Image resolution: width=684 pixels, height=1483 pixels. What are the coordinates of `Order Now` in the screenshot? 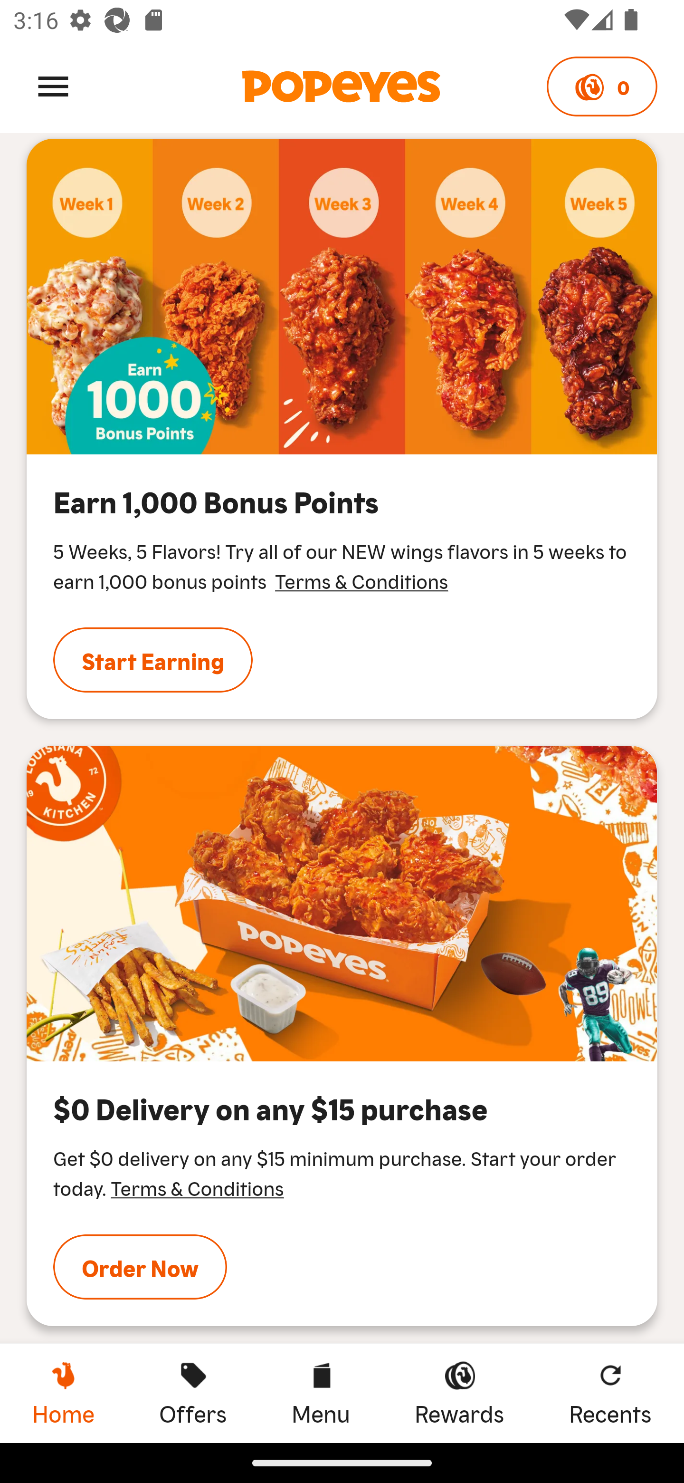 It's located at (140, 1266).